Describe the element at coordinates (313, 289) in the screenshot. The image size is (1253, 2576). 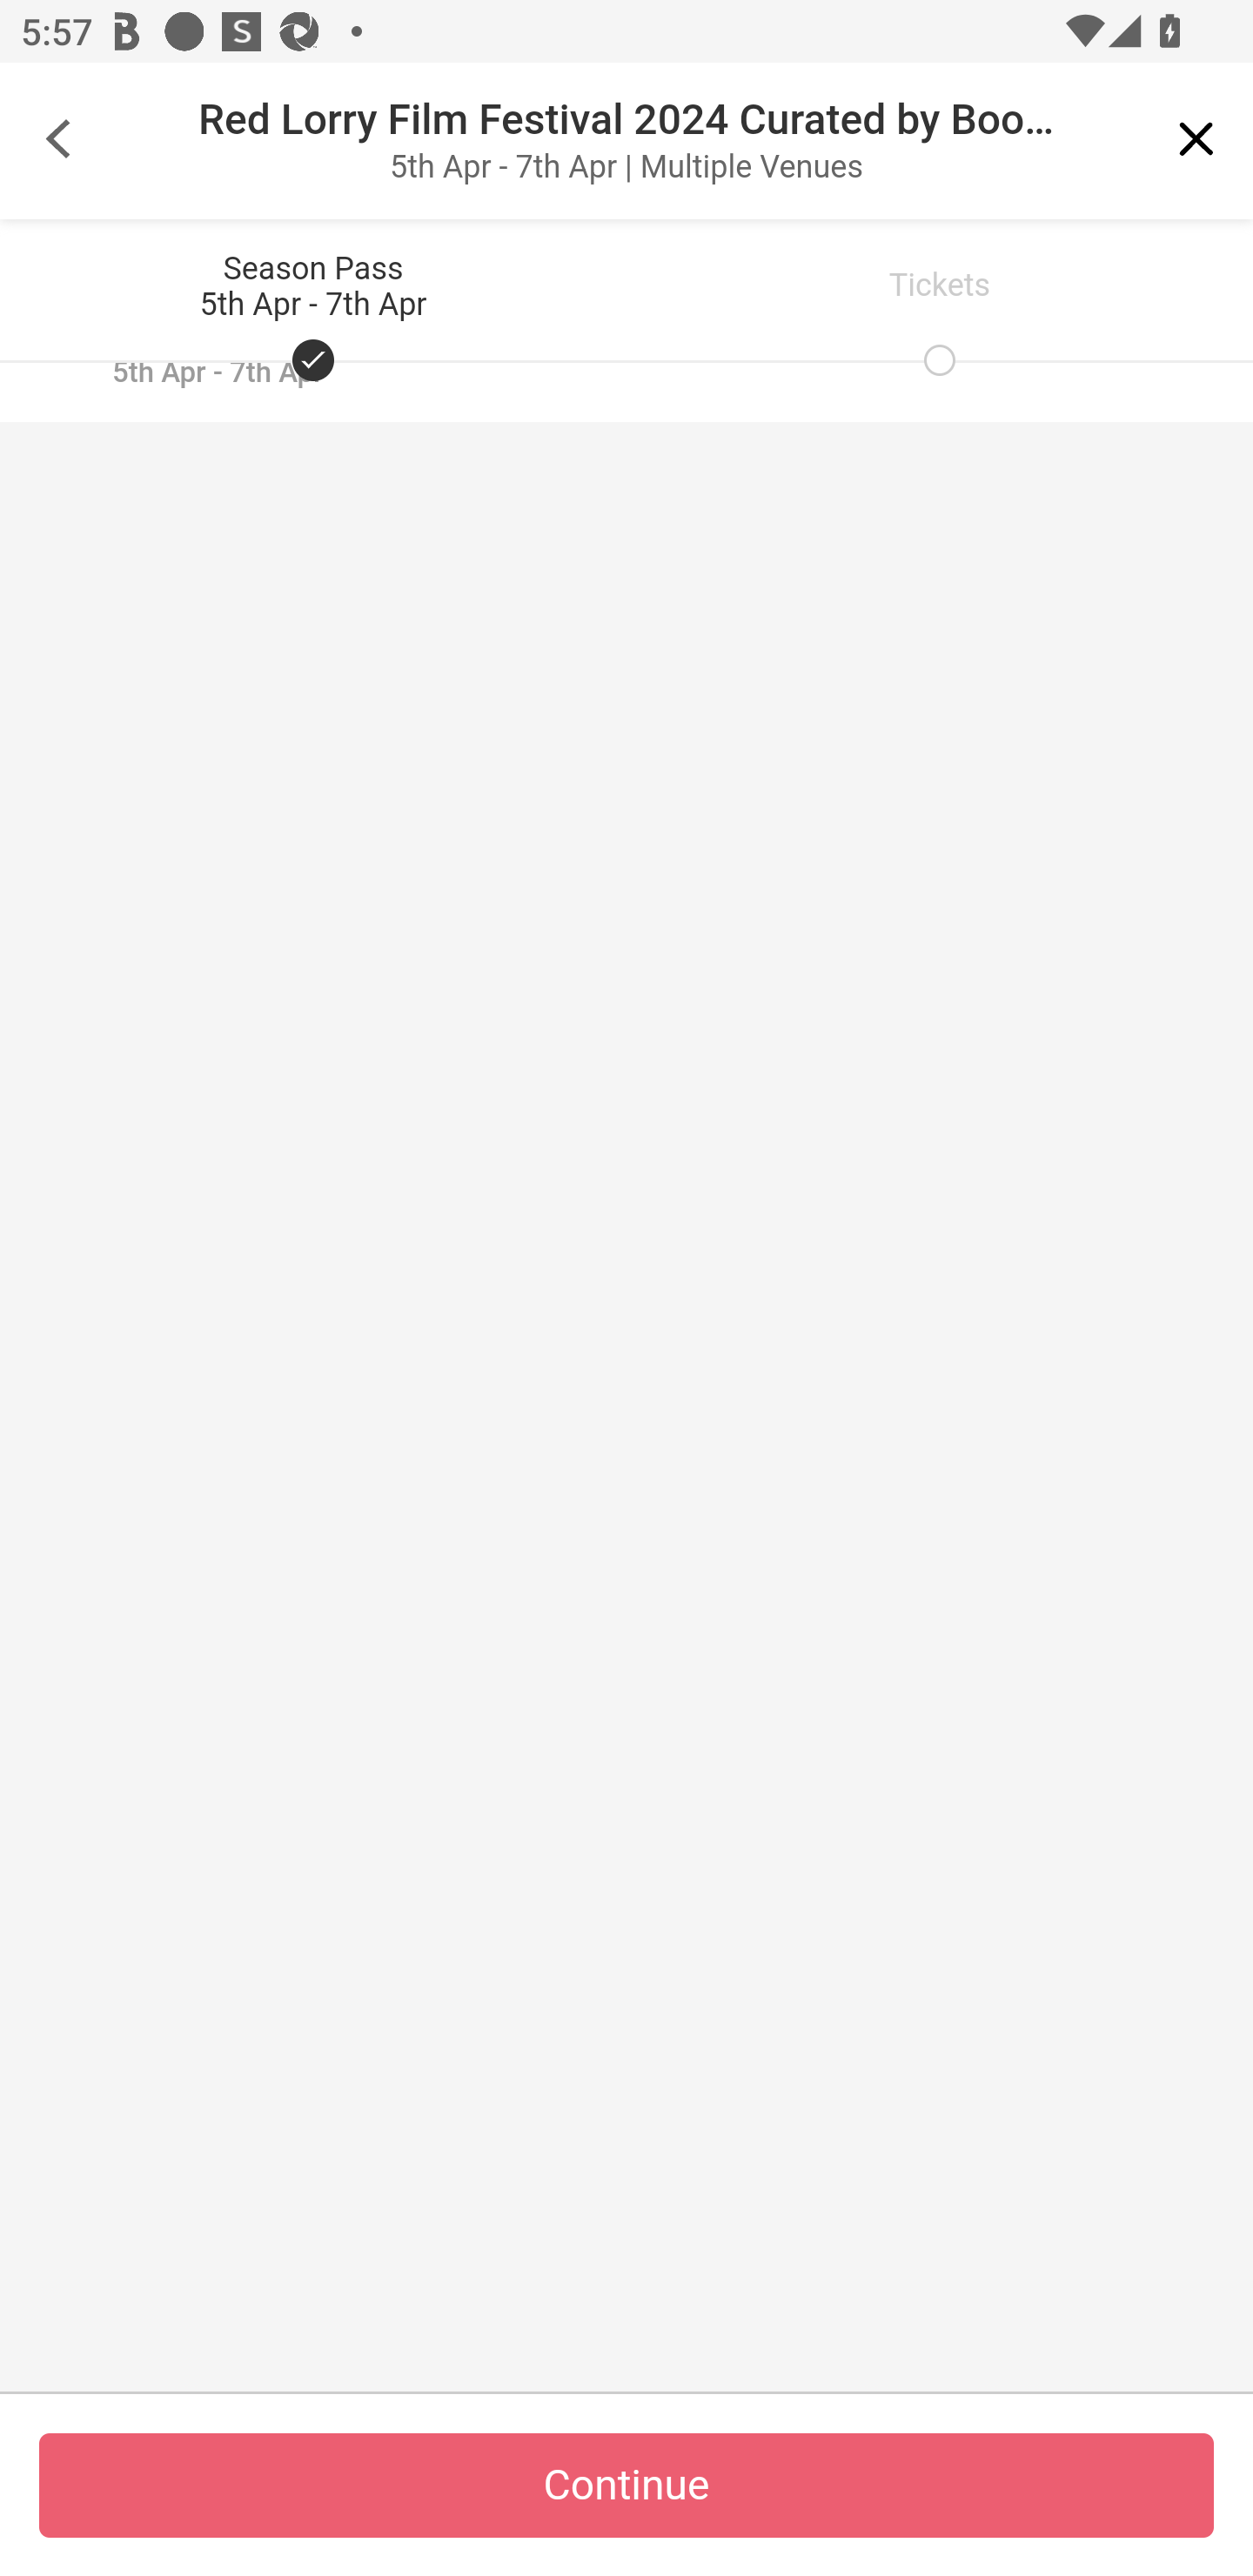
I see `Season Pass 5th Apr - 7th Apr` at that location.